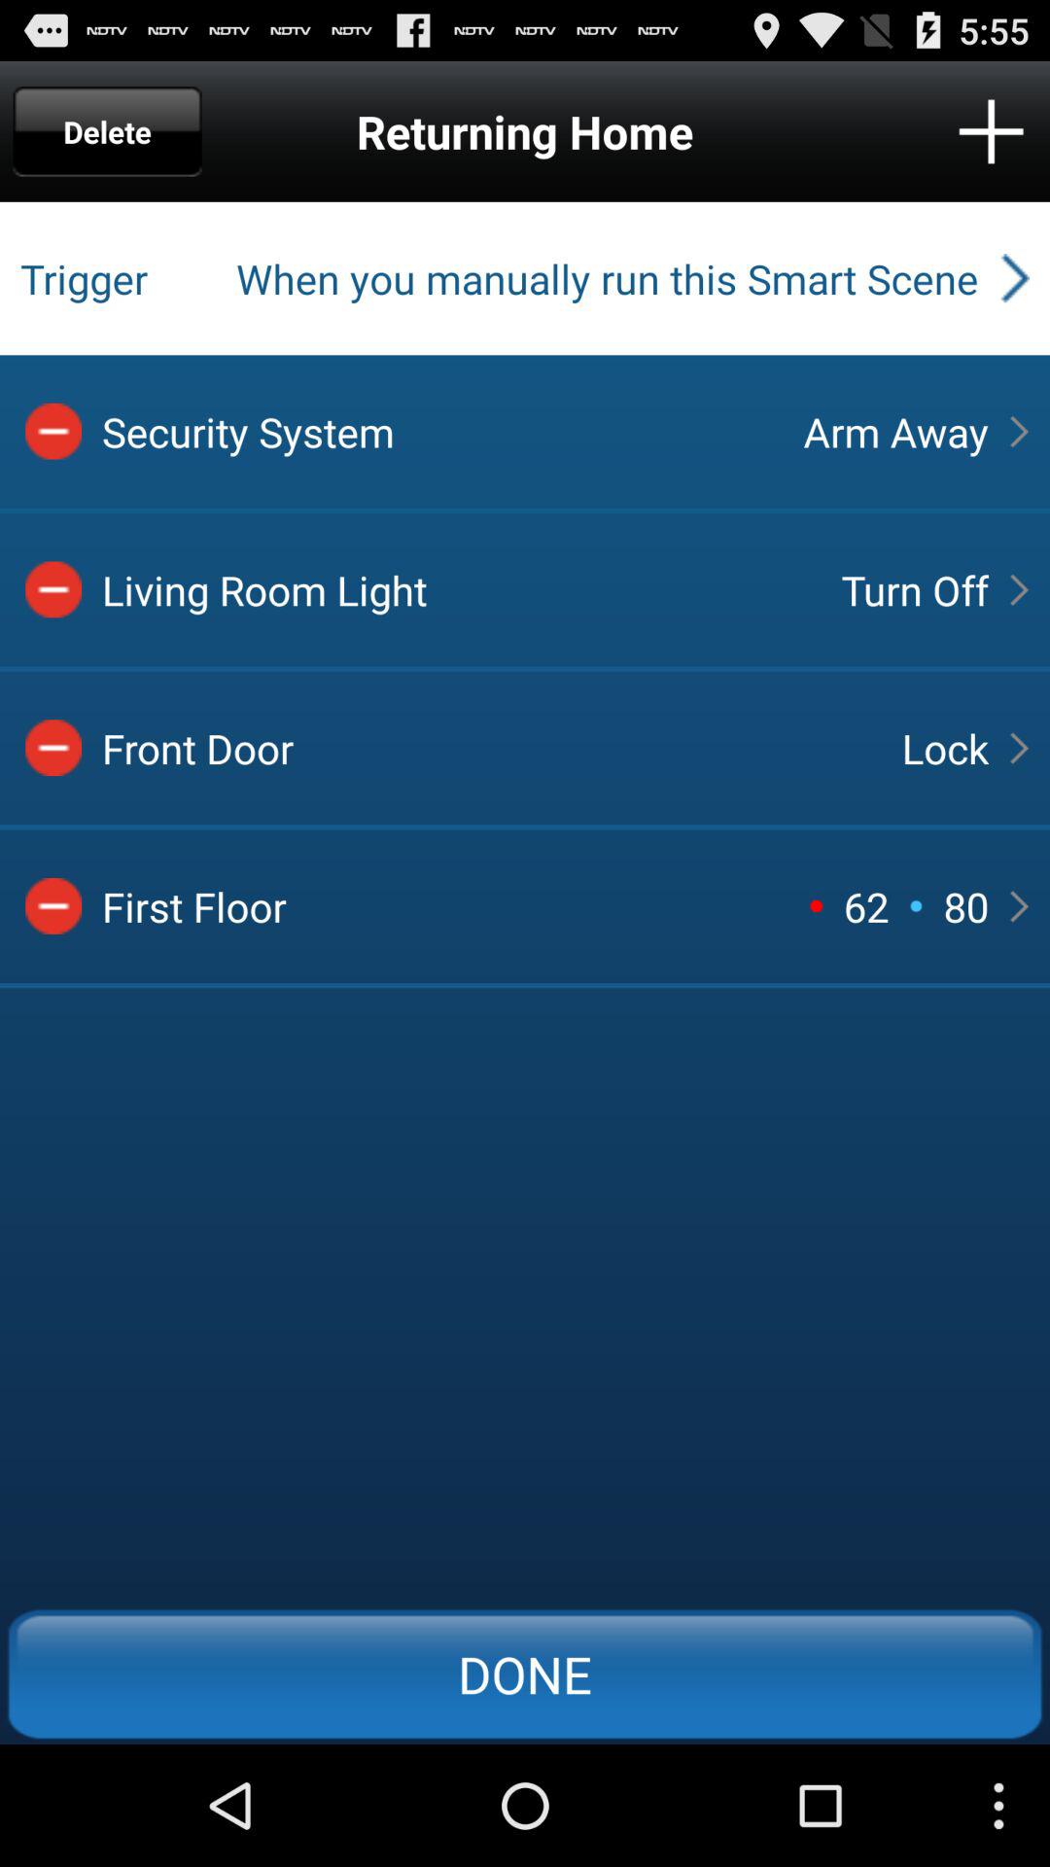 The width and height of the screenshot is (1050, 1867). Describe the element at coordinates (107, 131) in the screenshot. I see `flip to the delete icon` at that location.